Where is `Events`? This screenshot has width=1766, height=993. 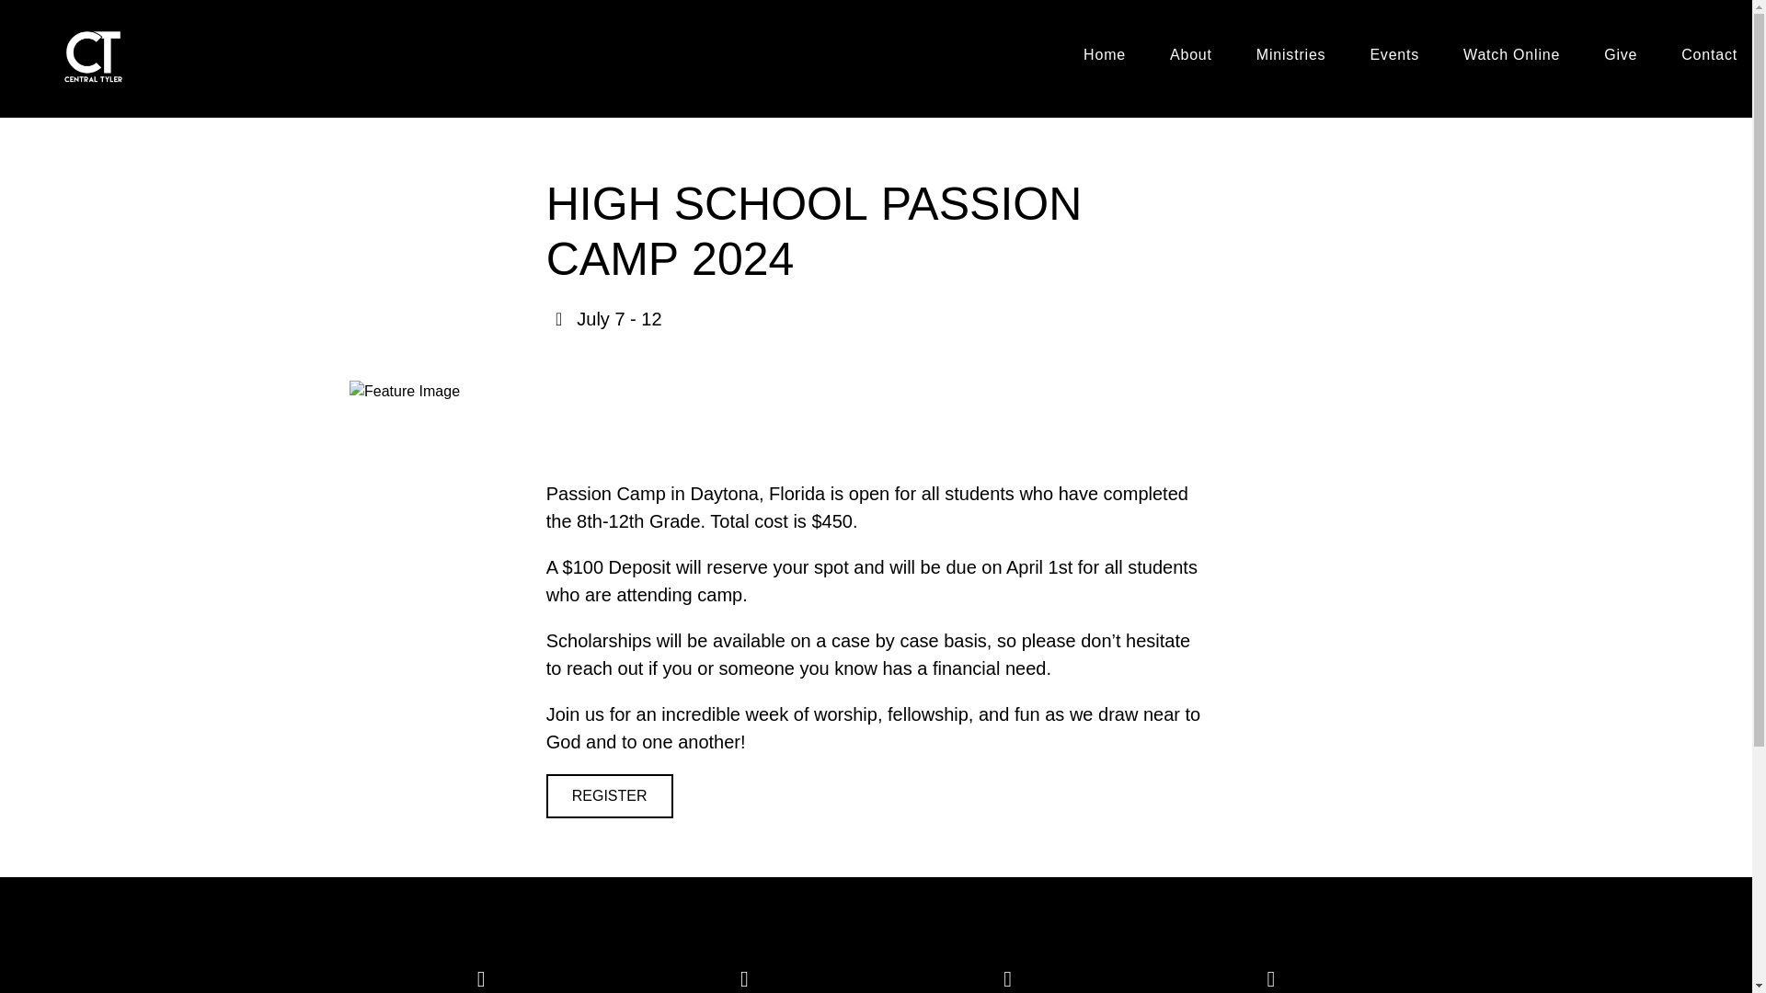
Events is located at coordinates (1394, 58).